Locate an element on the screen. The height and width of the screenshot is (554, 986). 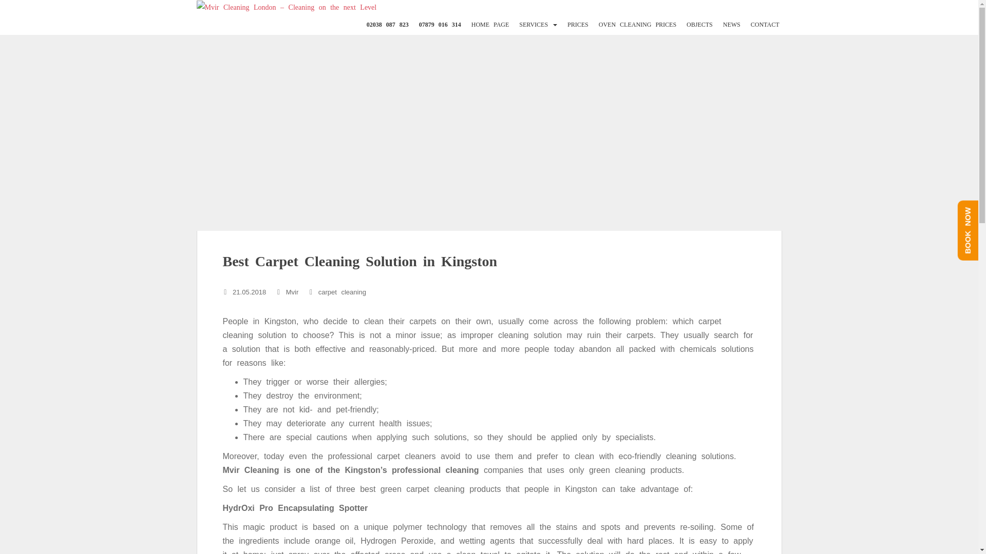
02038 087 823 is located at coordinates (388, 25).